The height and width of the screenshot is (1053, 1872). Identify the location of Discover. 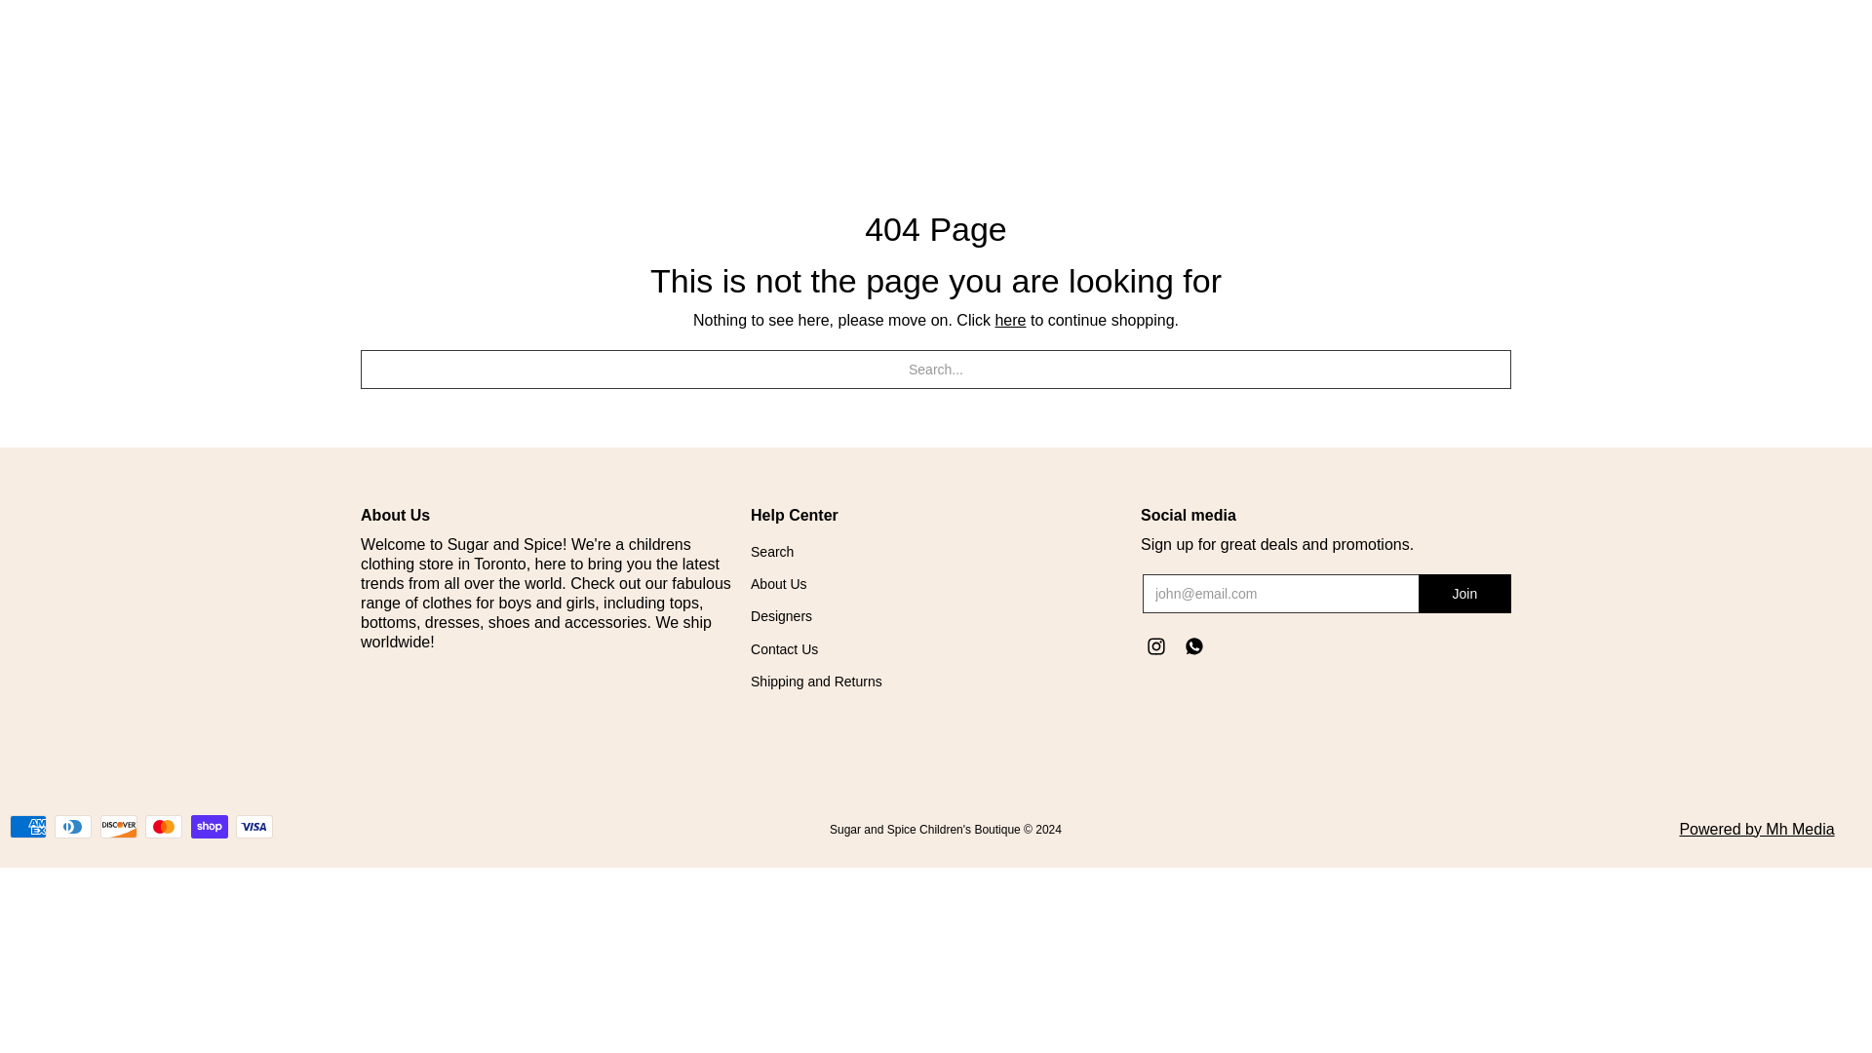
(119, 826).